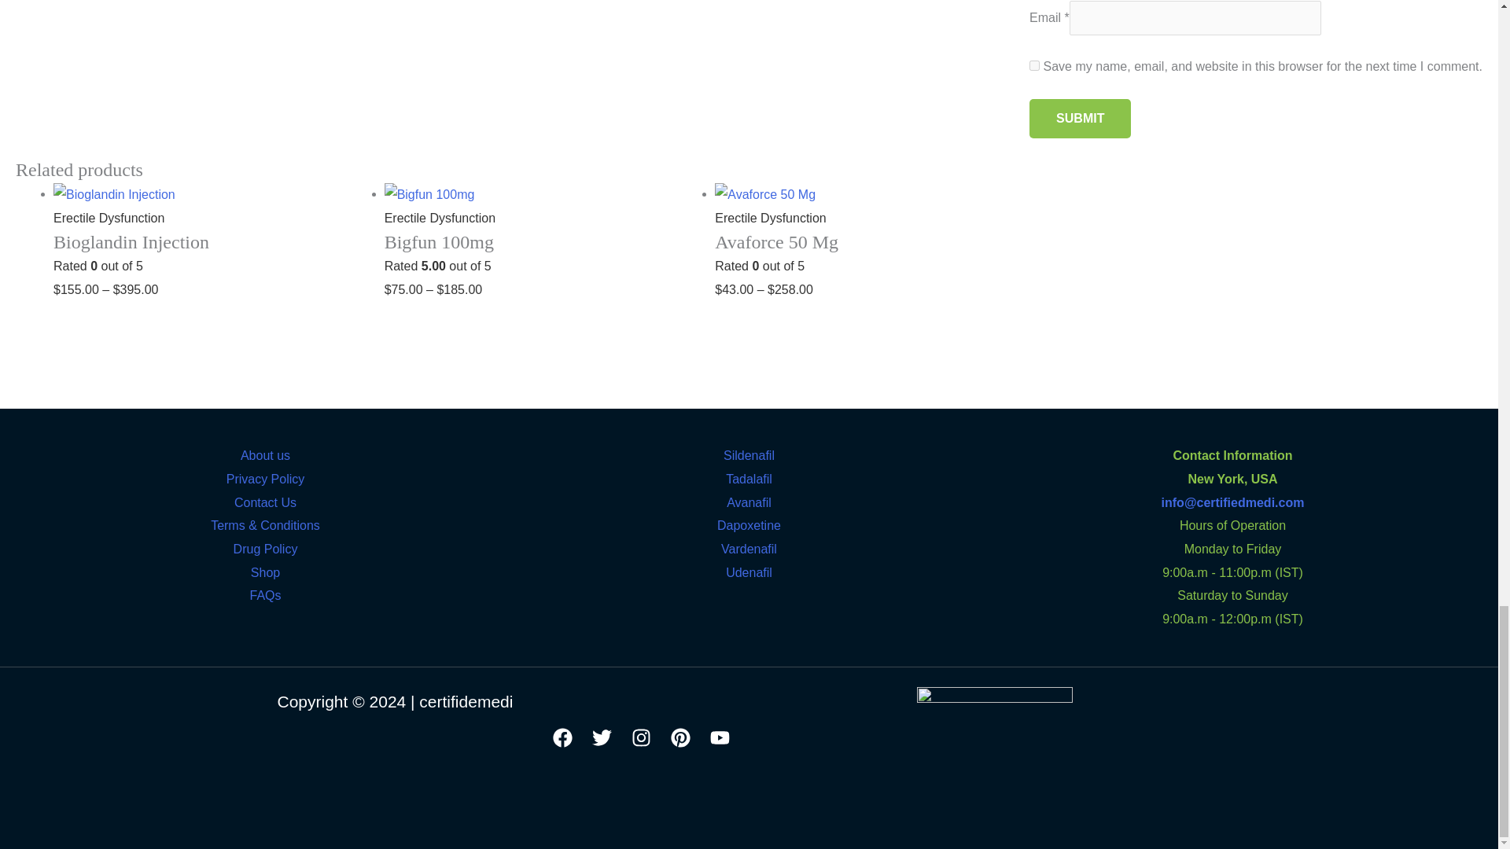  I want to click on yes, so click(1035, 64).